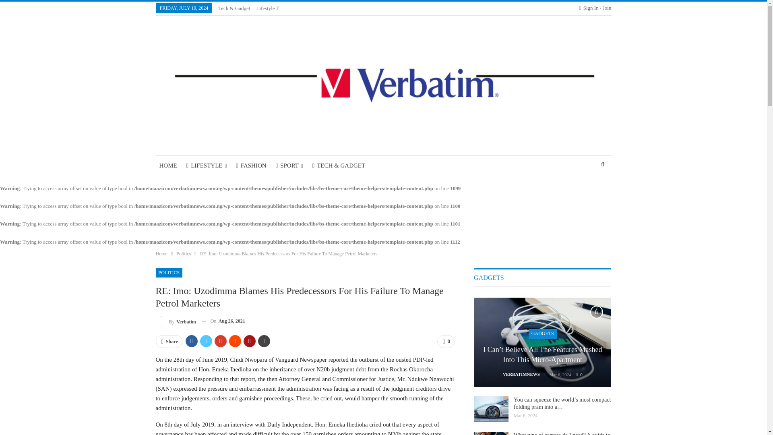 This screenshot has height=435, width=773. Describe the element at coordinates (167, 165) in the screenshot. I see `HOME` at that location.